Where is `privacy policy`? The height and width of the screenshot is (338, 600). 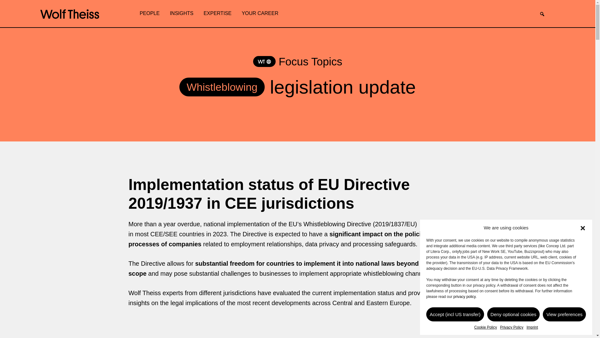
privacy policy is located at coordinates (464, 296).